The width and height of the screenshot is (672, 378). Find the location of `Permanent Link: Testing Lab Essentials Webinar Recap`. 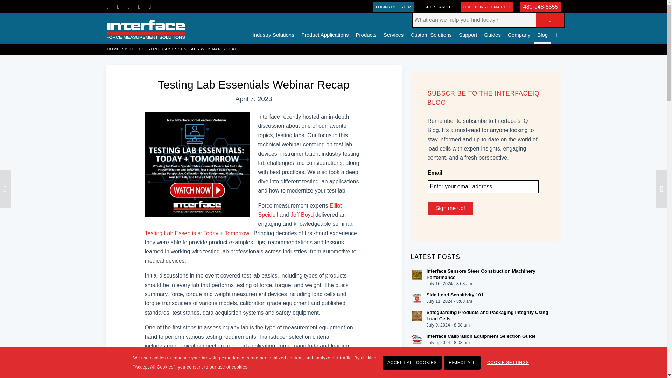

Permanent Link: Testing Lab Essentials Webinar Recap is located at coordinates (253, 85).